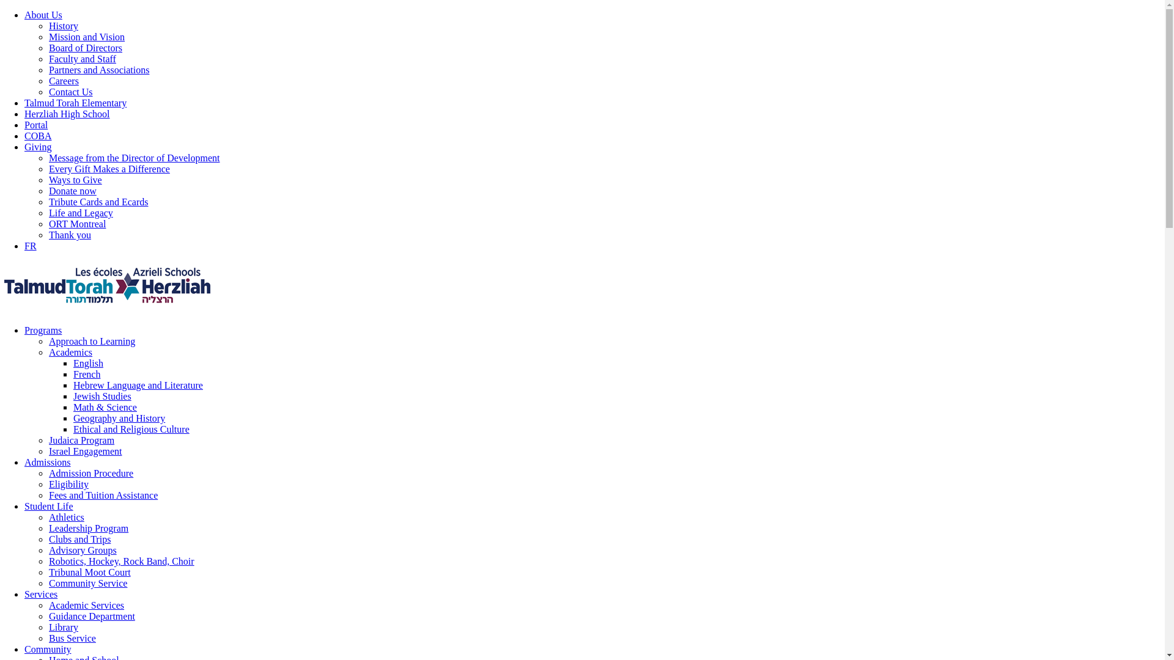  I want to click on Jewish Studies, so click(103, 396).